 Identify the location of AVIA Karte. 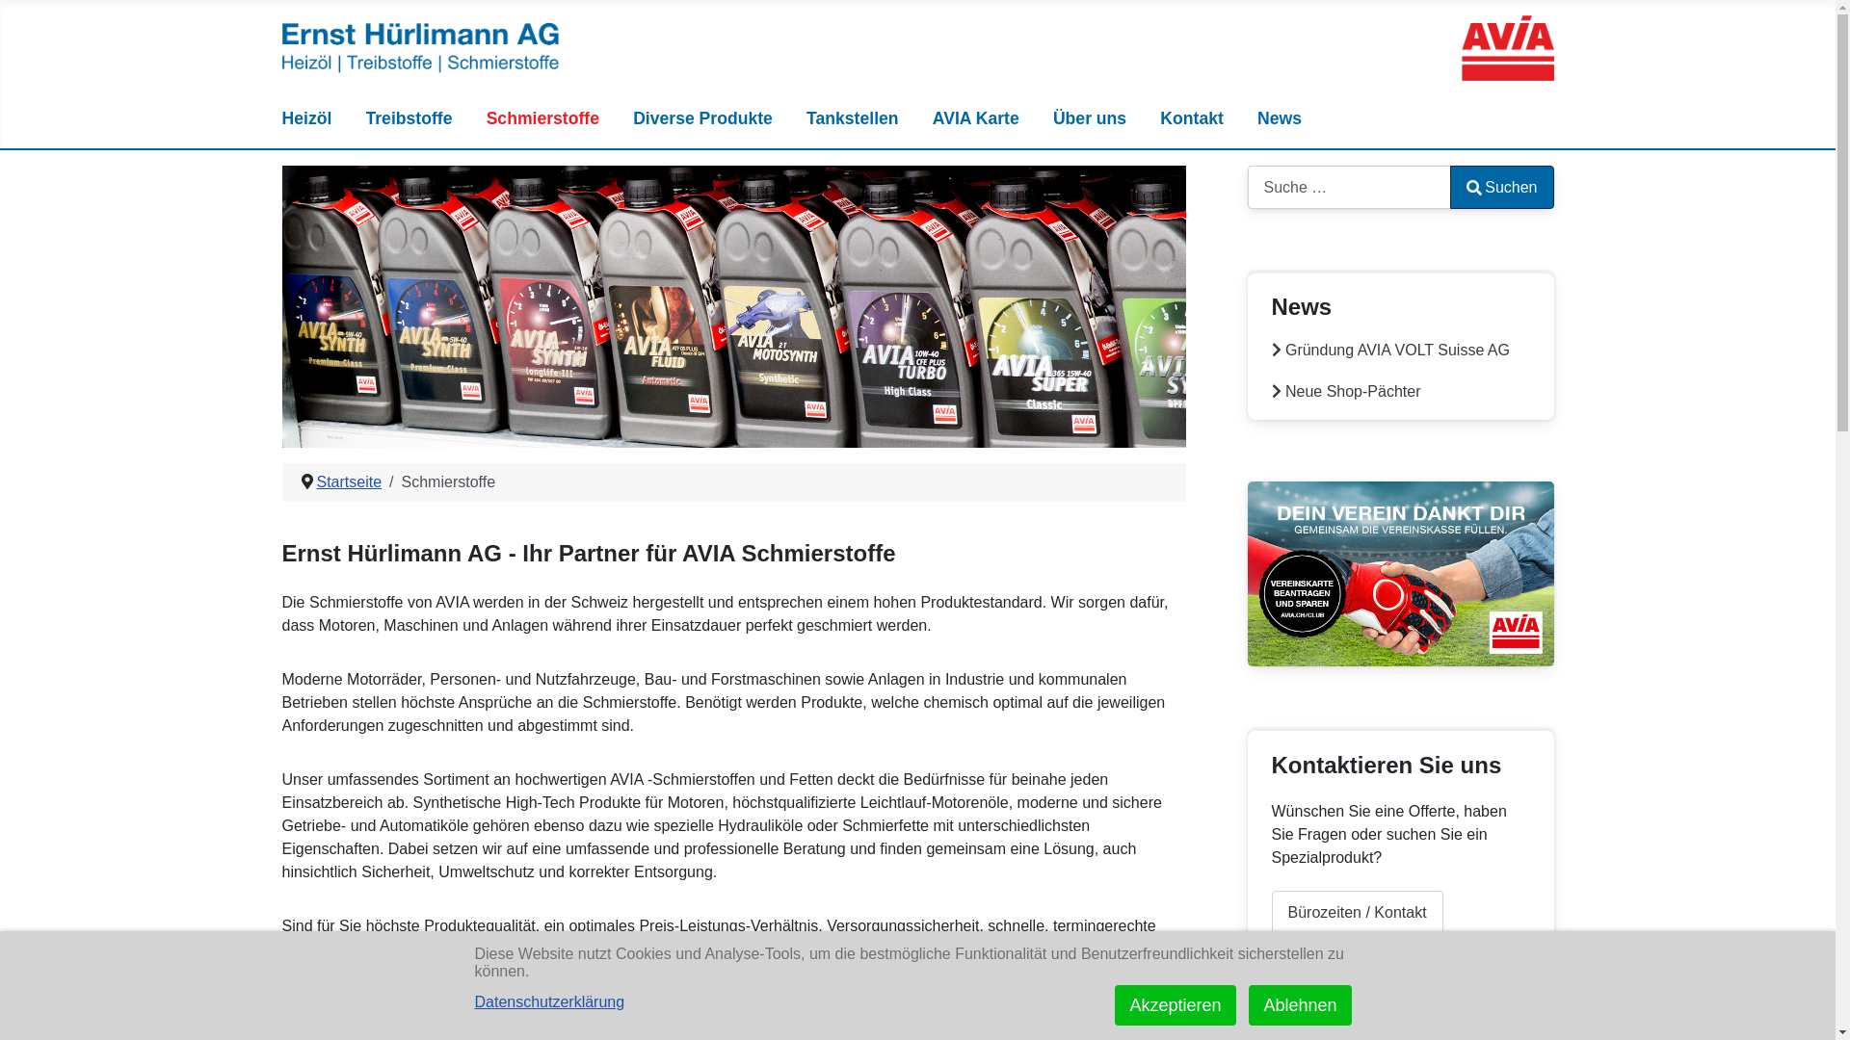
(985, 118).